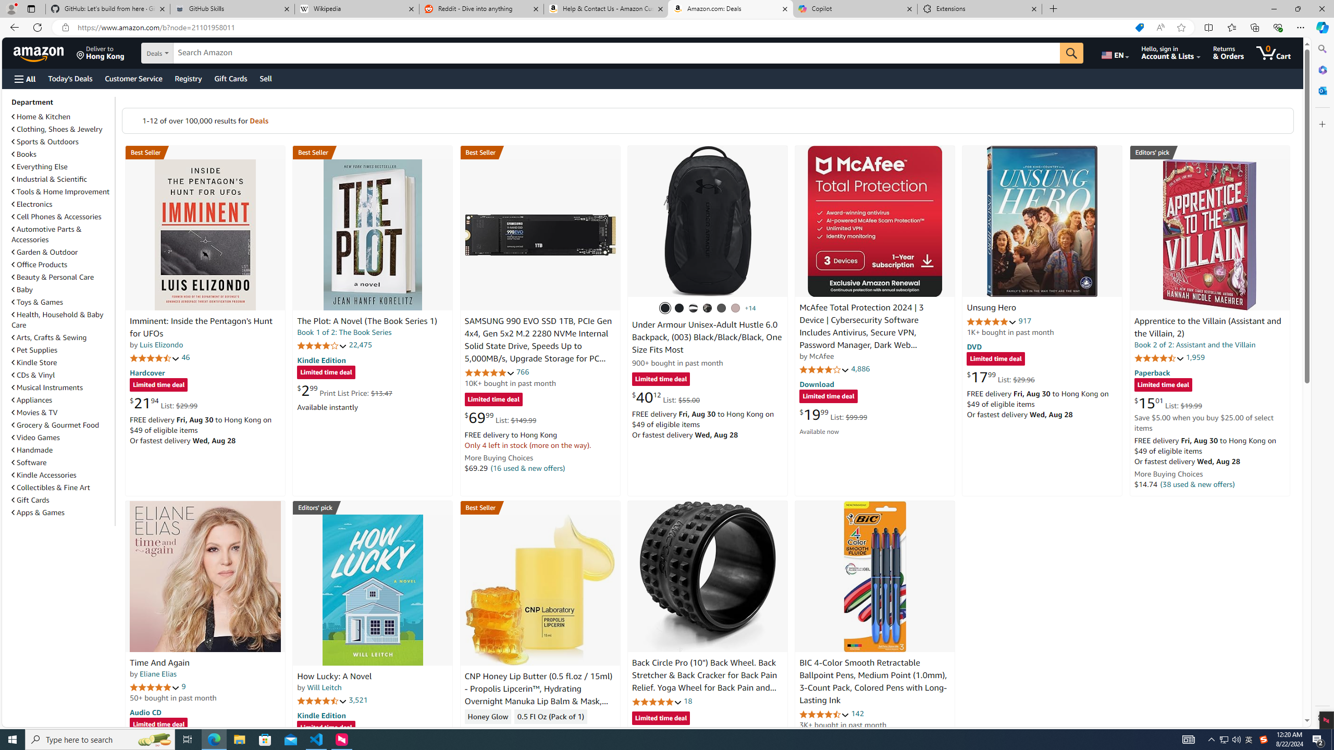 The image size is (1334, 750). Describe the element at coordinates (750, 308) in the screenshot. I see `+14` at that location.